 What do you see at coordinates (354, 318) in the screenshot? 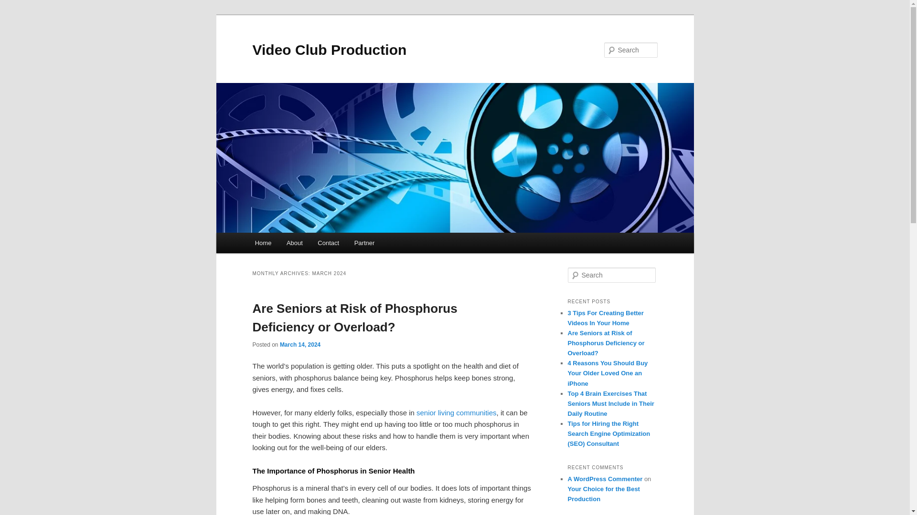
I see `Are Seniors at Risk of Phosphorus Deficiency or Overload?` at bounding box center [354, 318].